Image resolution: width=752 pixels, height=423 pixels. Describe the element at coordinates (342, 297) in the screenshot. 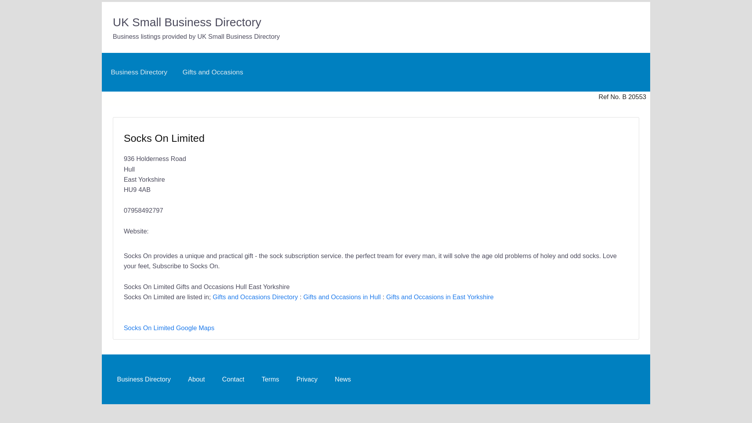

I see `Gifts and Occasions in Hull` at that location.